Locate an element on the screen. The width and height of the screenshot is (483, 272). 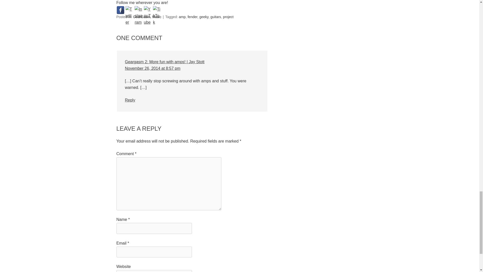
amp is located at coordinates (182, 17).